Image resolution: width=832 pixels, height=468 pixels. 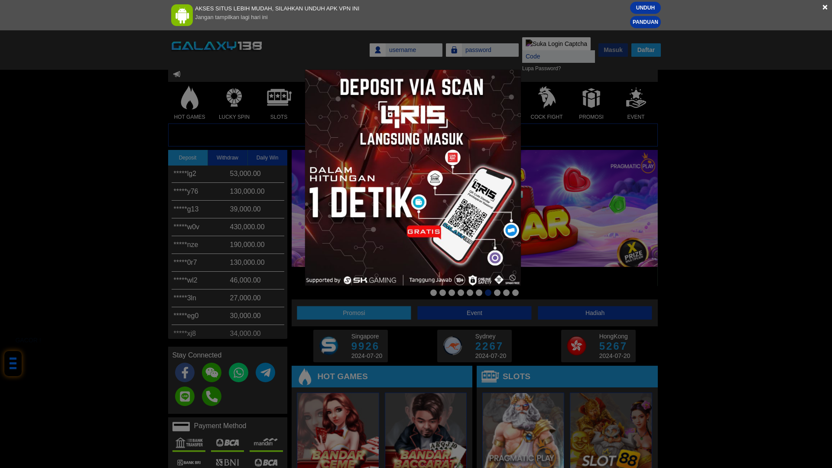 I want to click on BCA, so click(x=227, y=442).